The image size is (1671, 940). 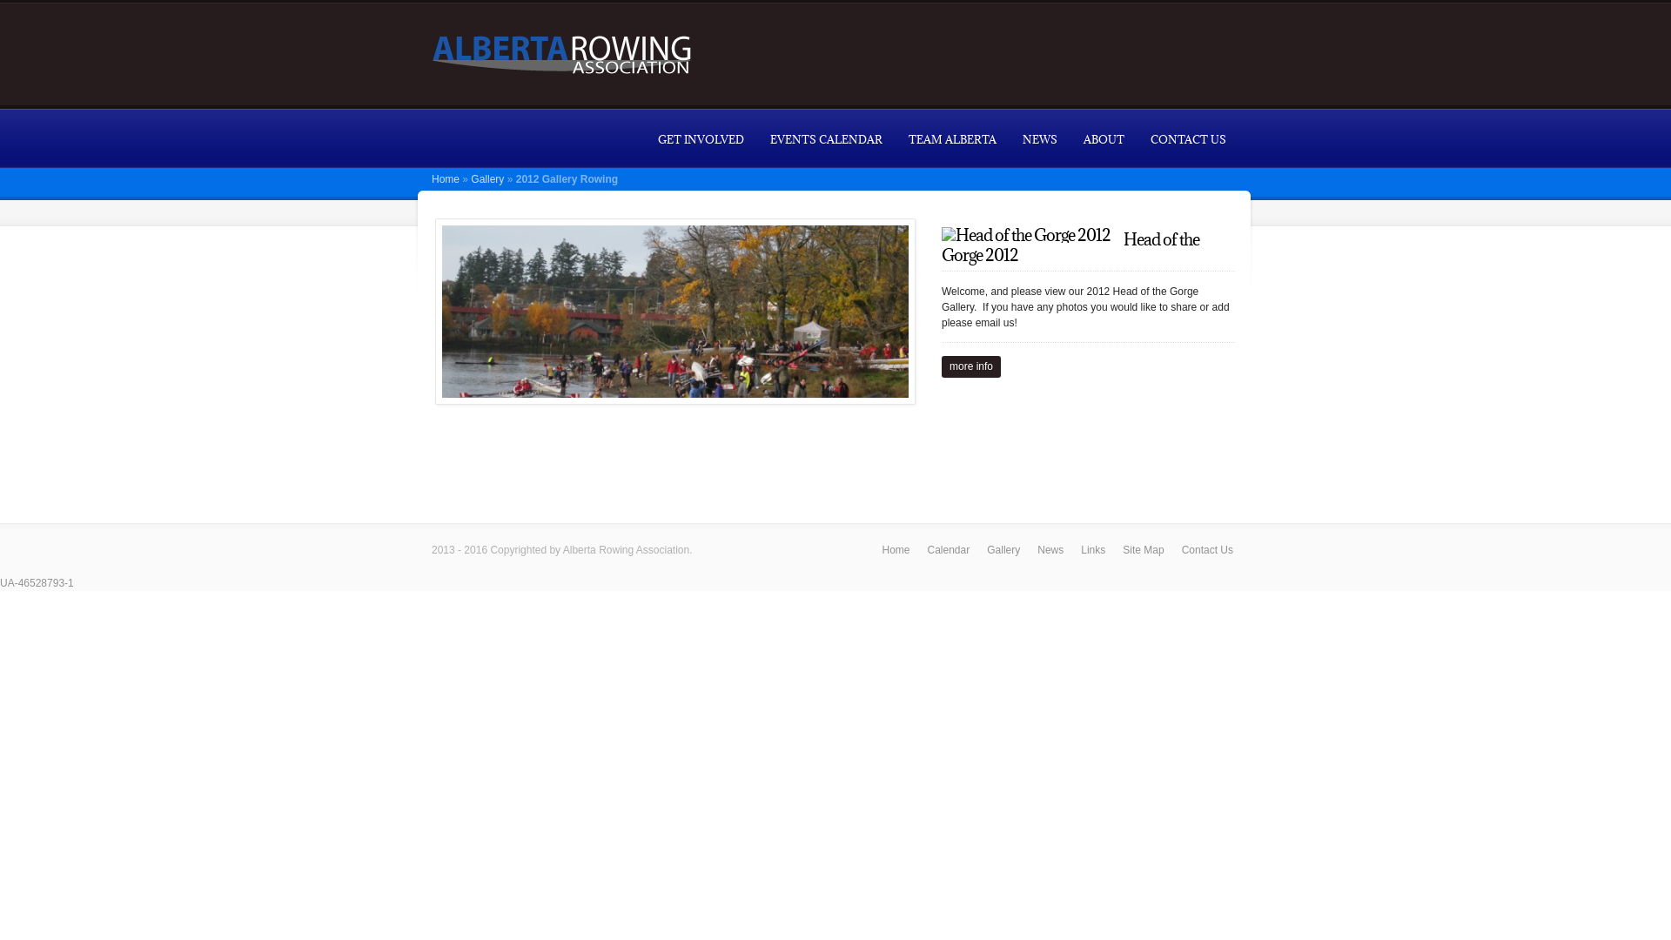 What do you see at coordinates (1040, 139) in the screenshot?
I see `NEWS` at bounding box center [1040, 139].